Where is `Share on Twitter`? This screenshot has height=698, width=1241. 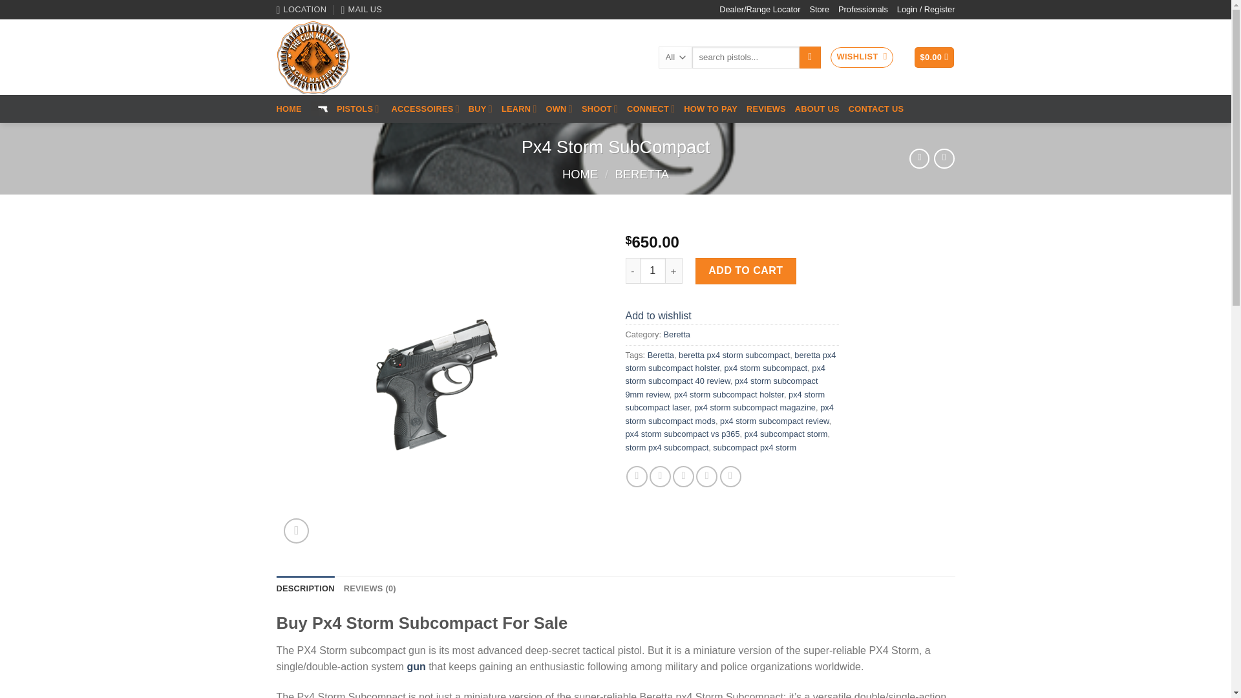 Share on Twitter is located at coordinates (660, 476).